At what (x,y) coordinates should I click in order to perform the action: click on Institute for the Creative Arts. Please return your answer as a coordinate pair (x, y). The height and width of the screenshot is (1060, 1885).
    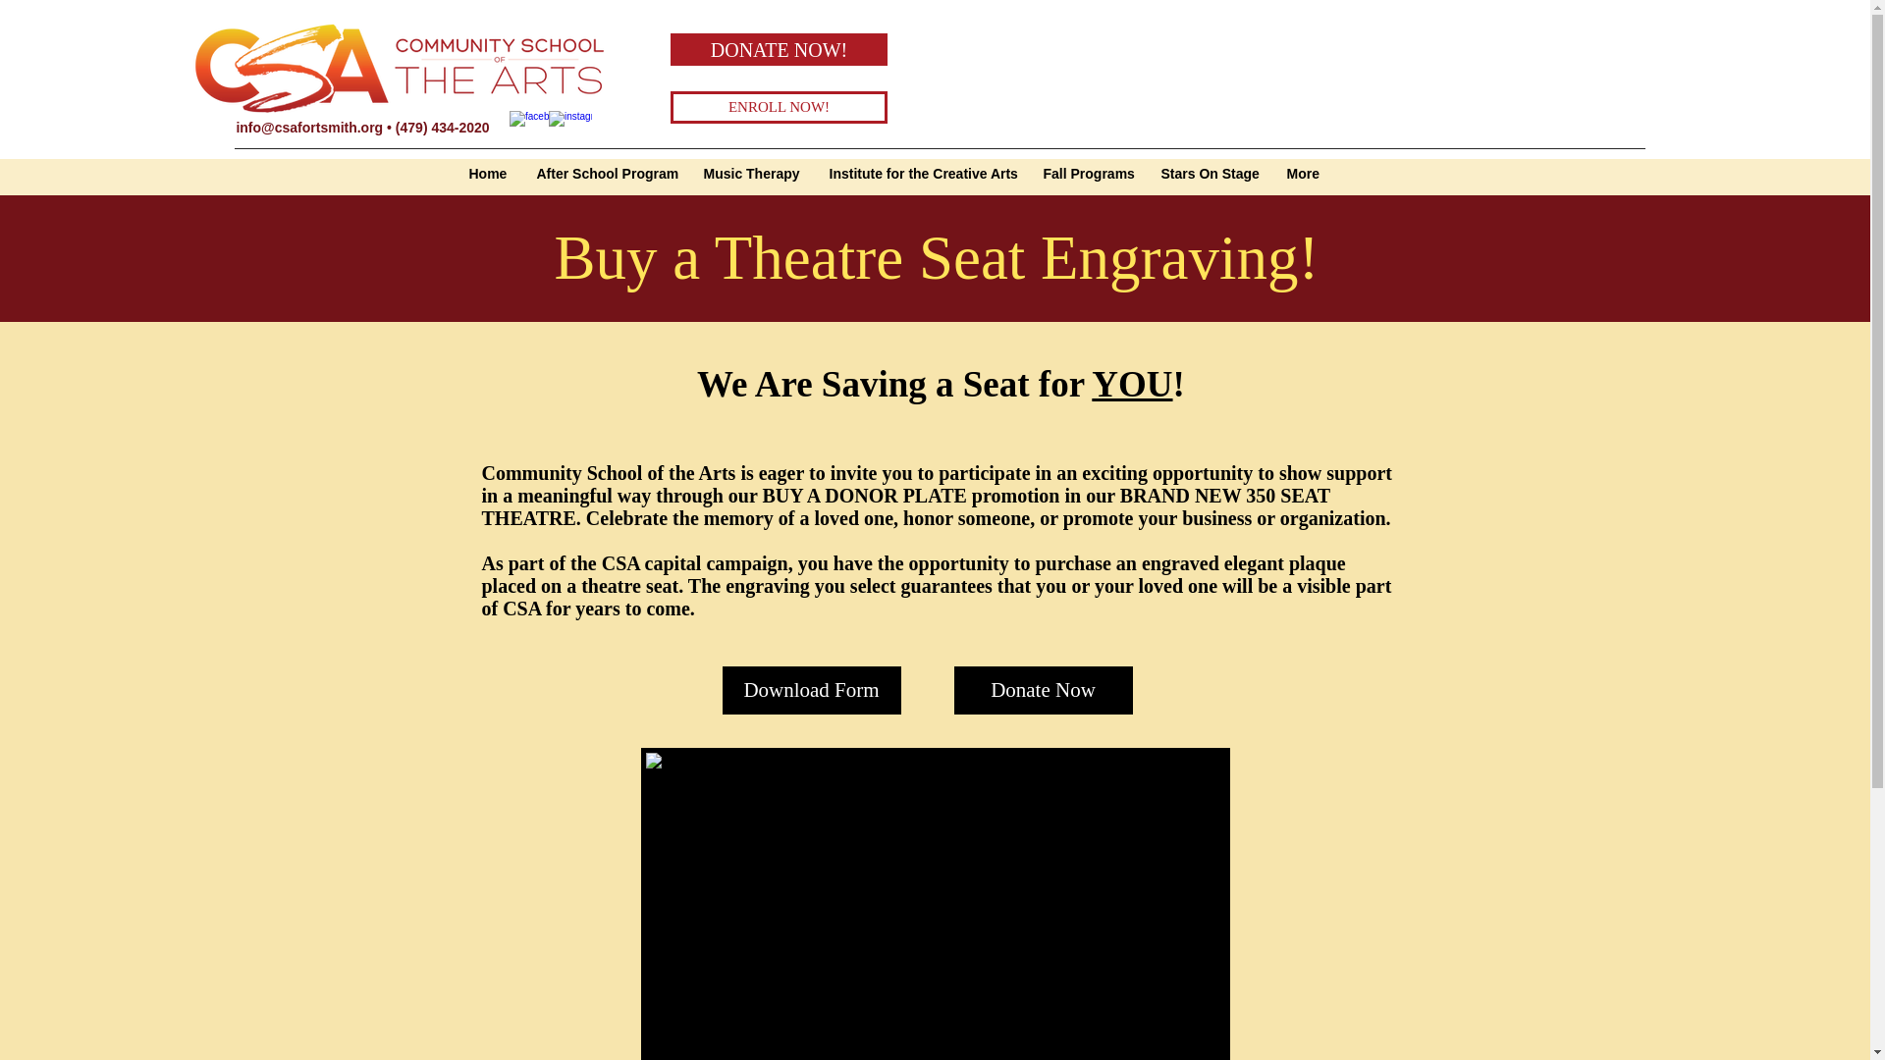
    Looking at the image, I should click on (921, 174).